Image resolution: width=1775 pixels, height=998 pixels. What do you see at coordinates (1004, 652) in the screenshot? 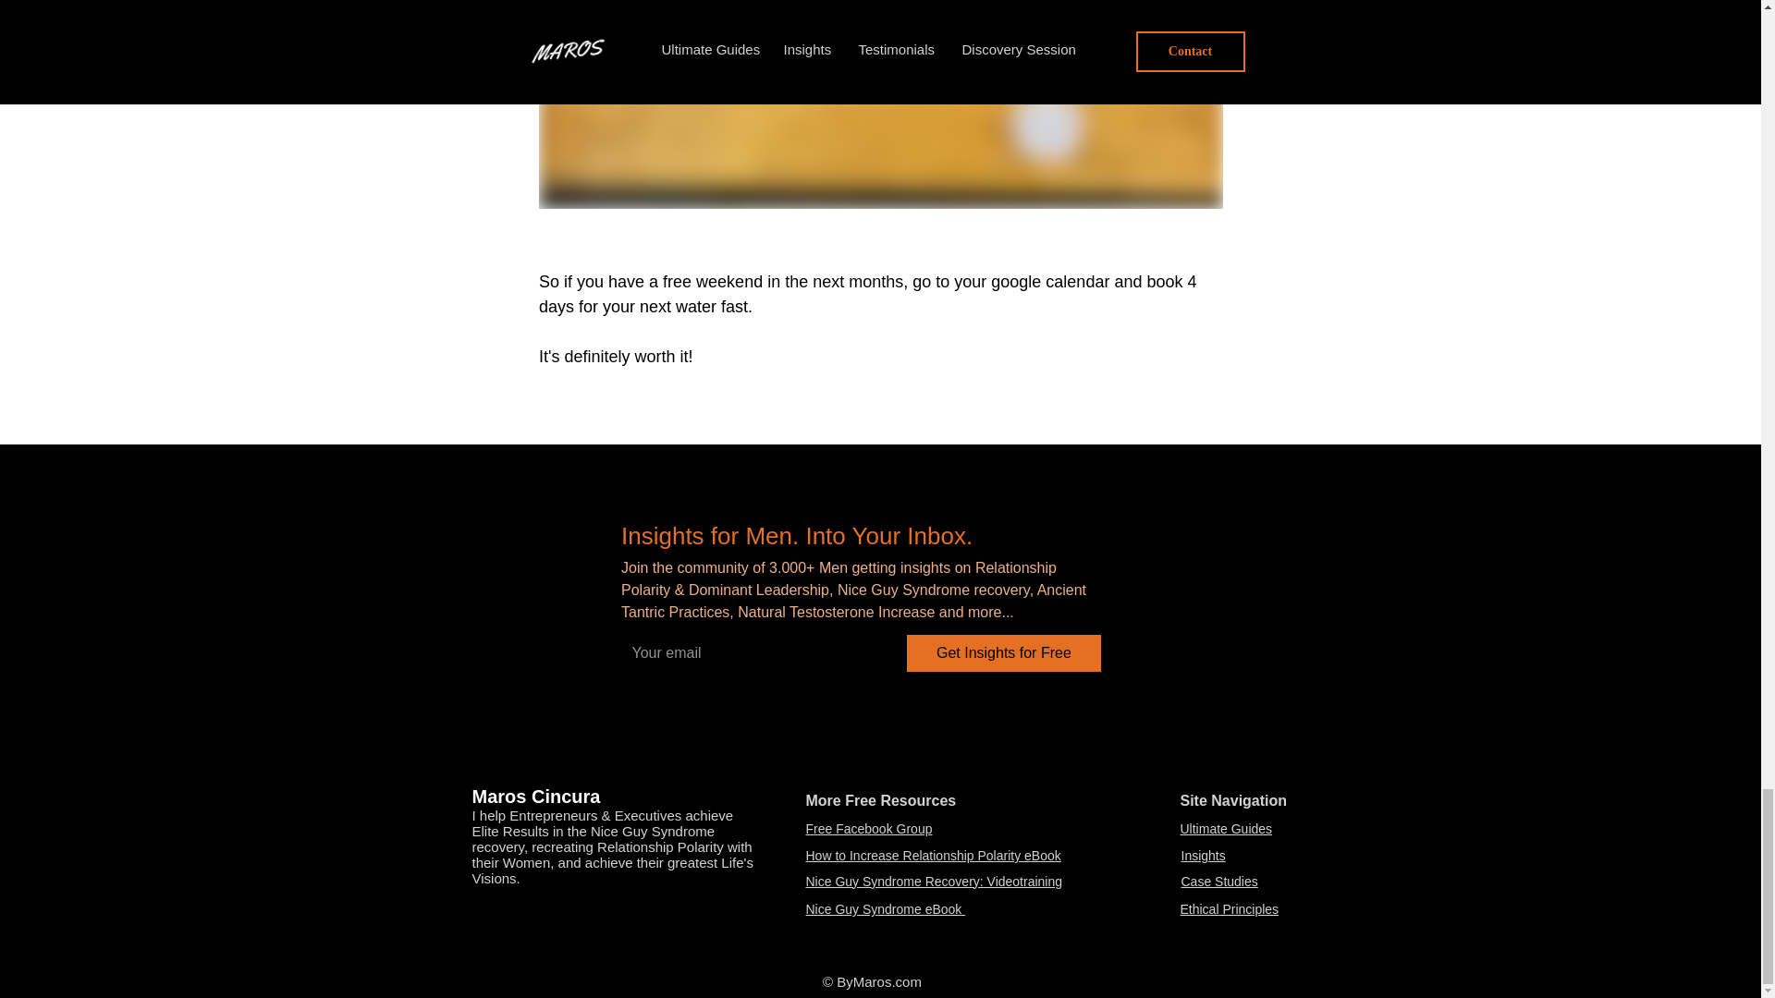
I see `Get Insights for Free` at bounding box center [1004, 652].